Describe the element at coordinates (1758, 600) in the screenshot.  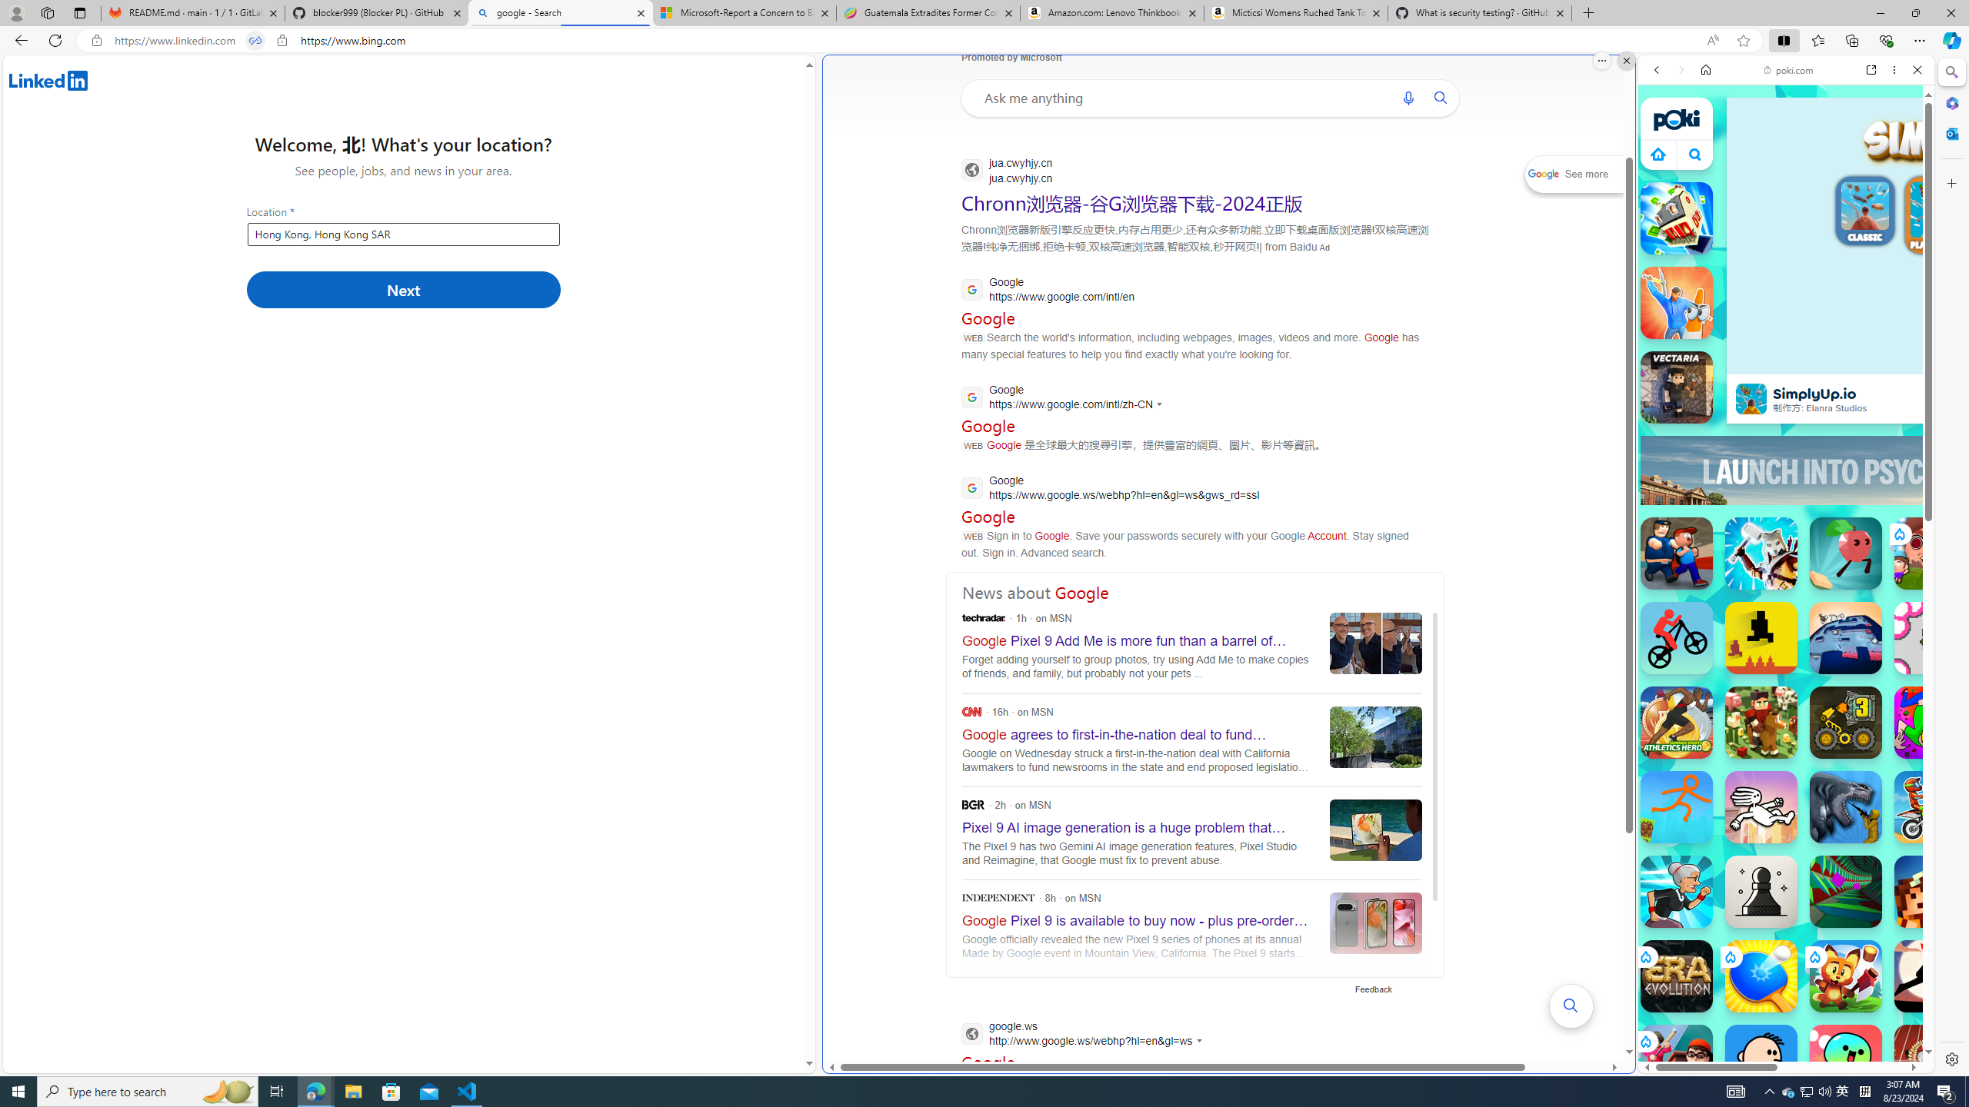
I see `Search results from poki.com` at that location.